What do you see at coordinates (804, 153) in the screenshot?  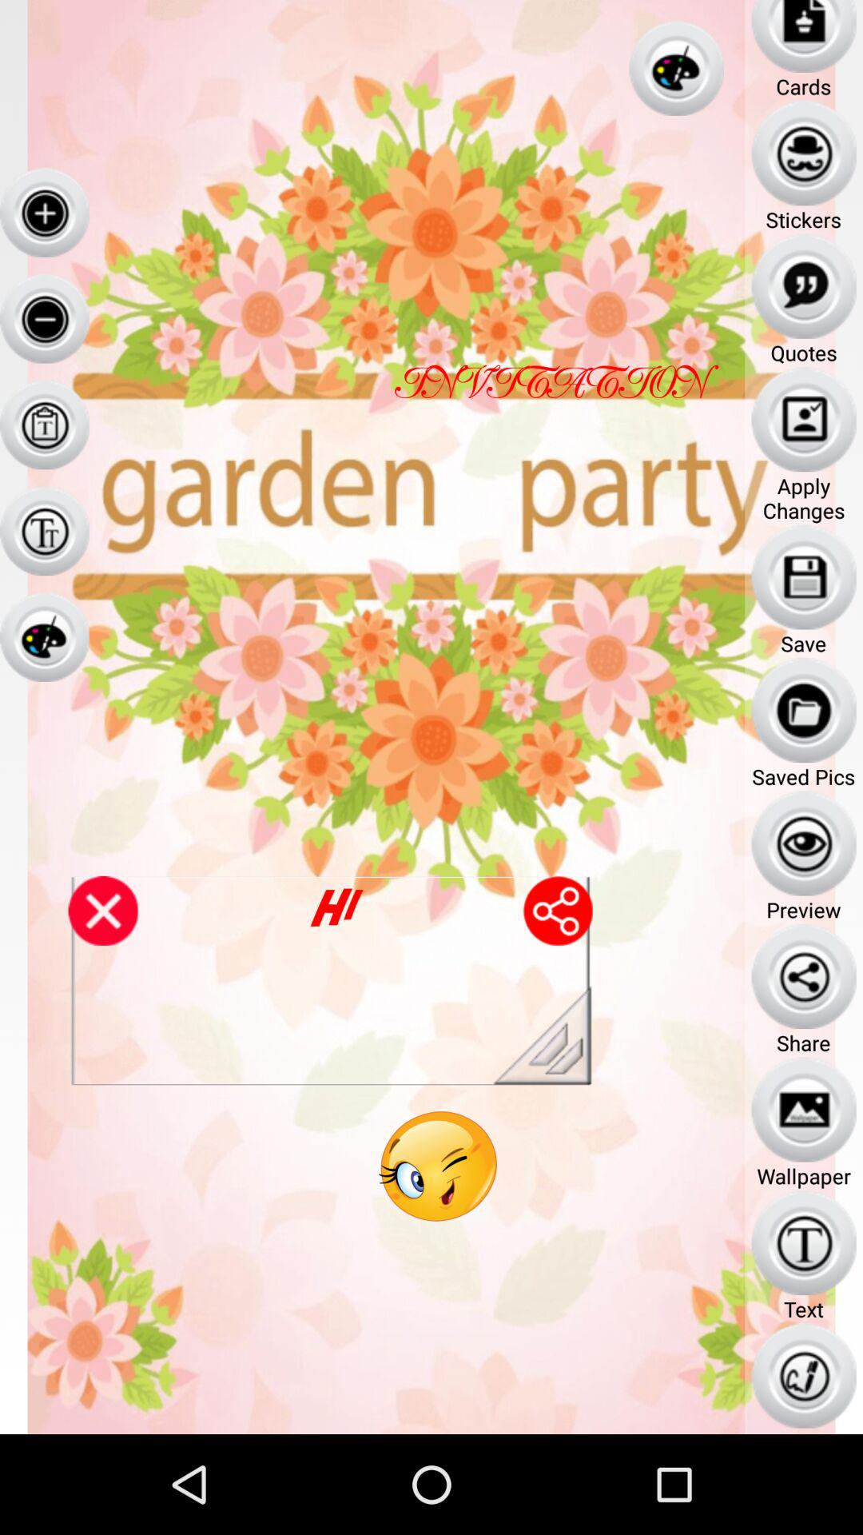 I see `click on icon above stickers` at bounding box center [804, 153].